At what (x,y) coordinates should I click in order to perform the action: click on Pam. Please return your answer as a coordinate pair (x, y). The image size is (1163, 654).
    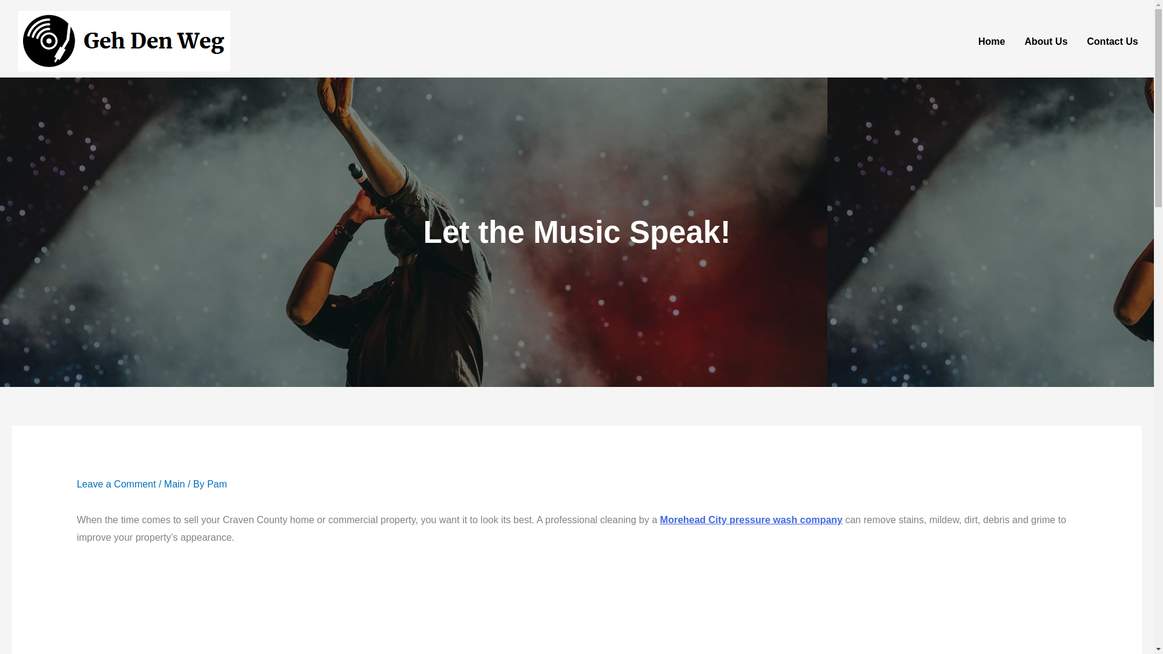
    Looking at the image, I should click on (217, 483).